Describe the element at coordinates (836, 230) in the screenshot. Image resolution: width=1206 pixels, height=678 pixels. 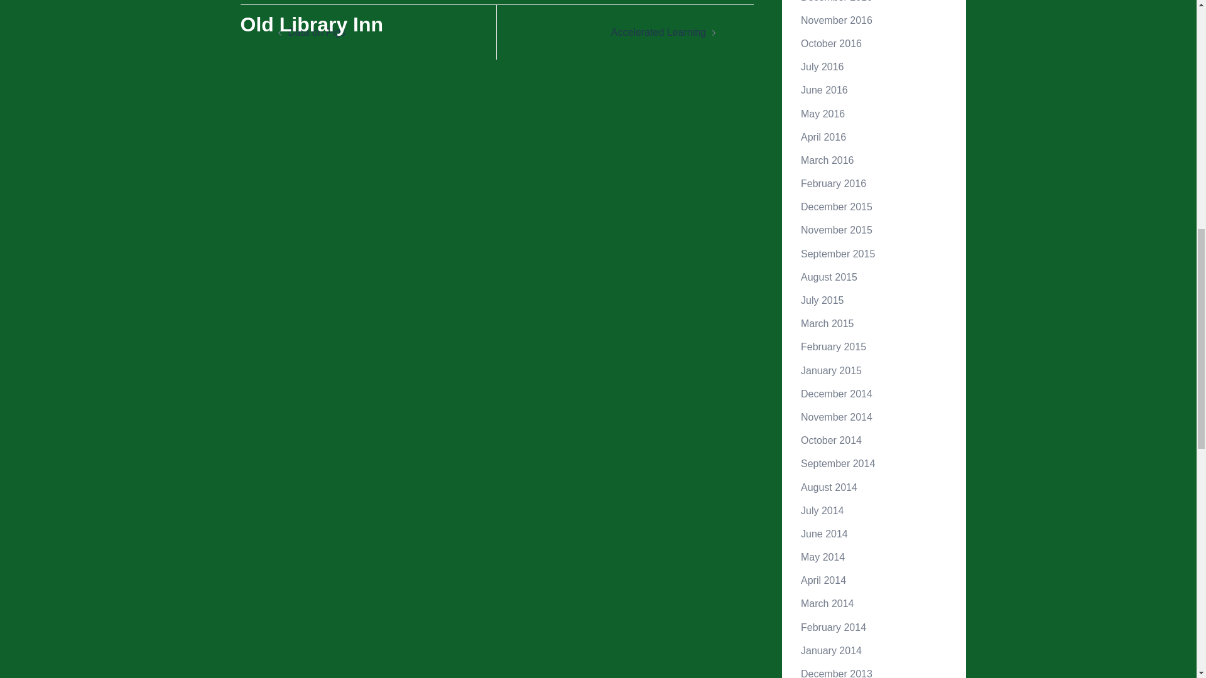
I see `November 2015` at that location.